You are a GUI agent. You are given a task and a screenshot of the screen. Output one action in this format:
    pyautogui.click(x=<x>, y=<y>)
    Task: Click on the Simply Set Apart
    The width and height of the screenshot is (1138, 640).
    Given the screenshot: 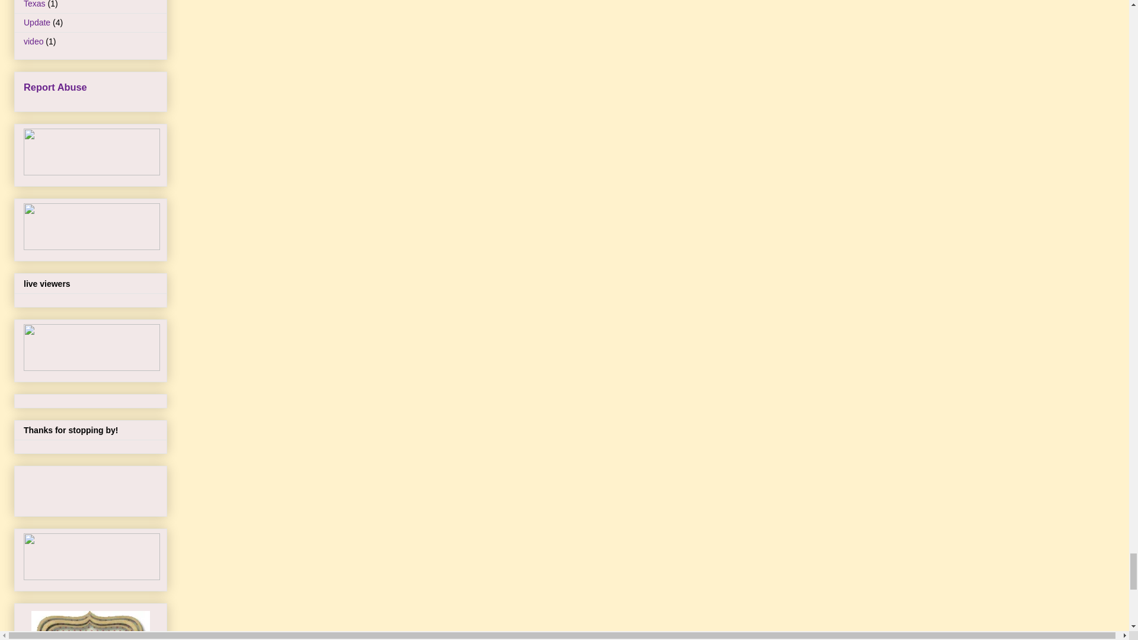 What is the action you would take?
    pyautogui.click(x=91, y=626)
    